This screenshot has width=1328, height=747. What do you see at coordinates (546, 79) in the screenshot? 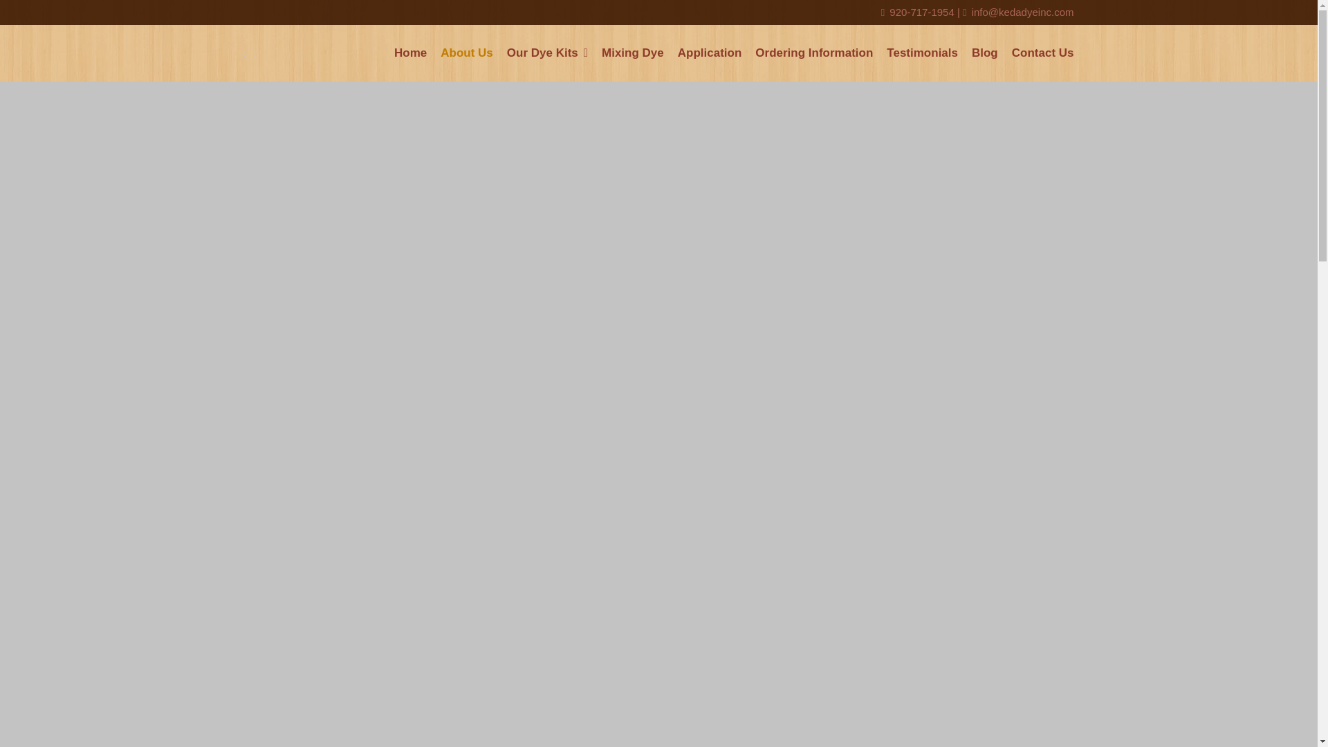
I see `Furniture Stain` at bounding box center [546, 79].